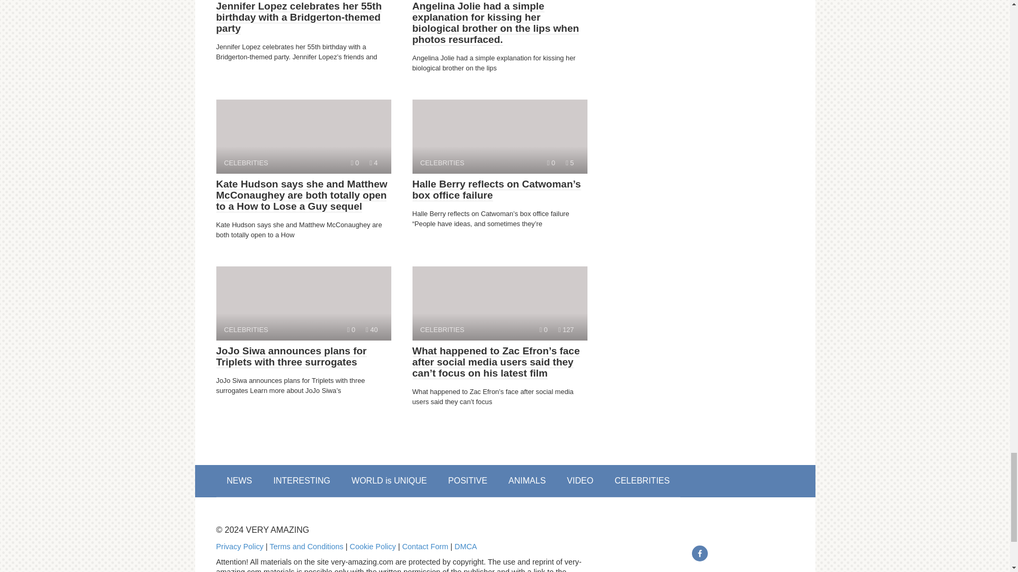 This screenshot has height=572, width=1018. What do you see at coordinates (551, 163) in the screenshot?
I see `Views` at bounding box center [551, 163].